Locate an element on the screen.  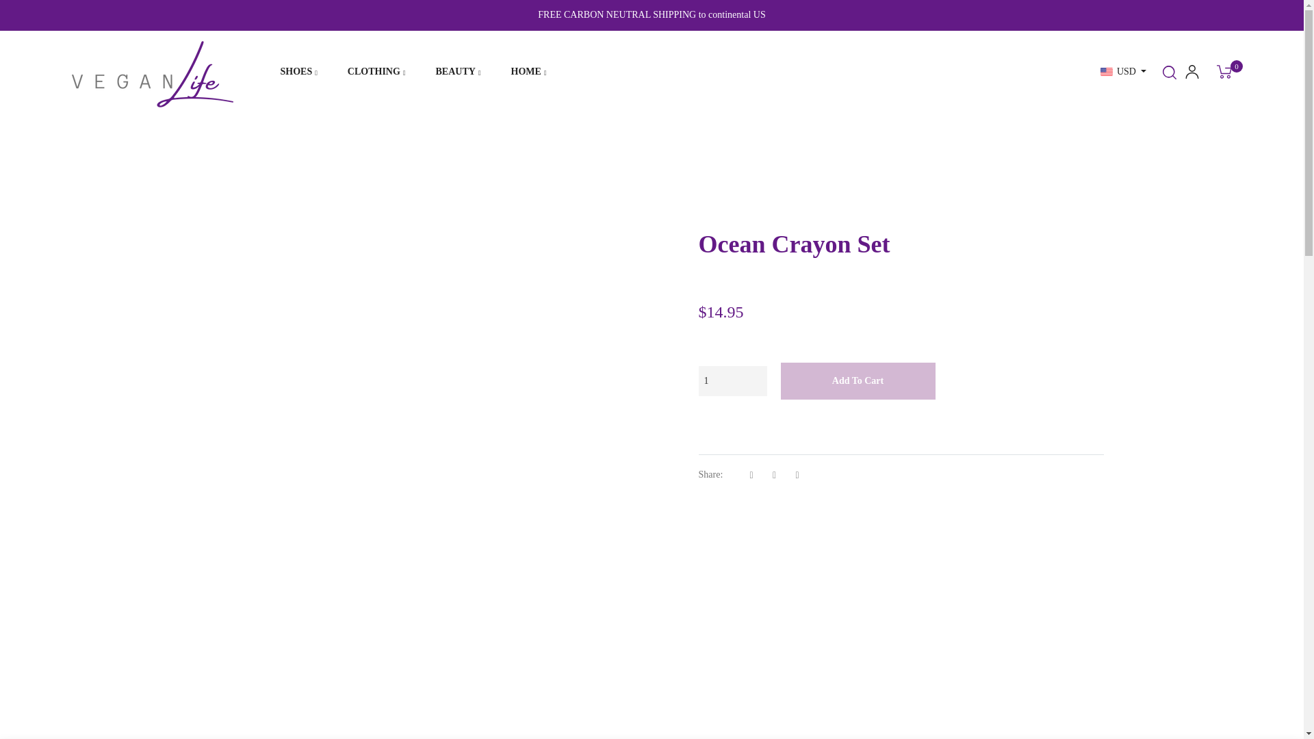
BEAUTY is located at coordinates (459, 71).